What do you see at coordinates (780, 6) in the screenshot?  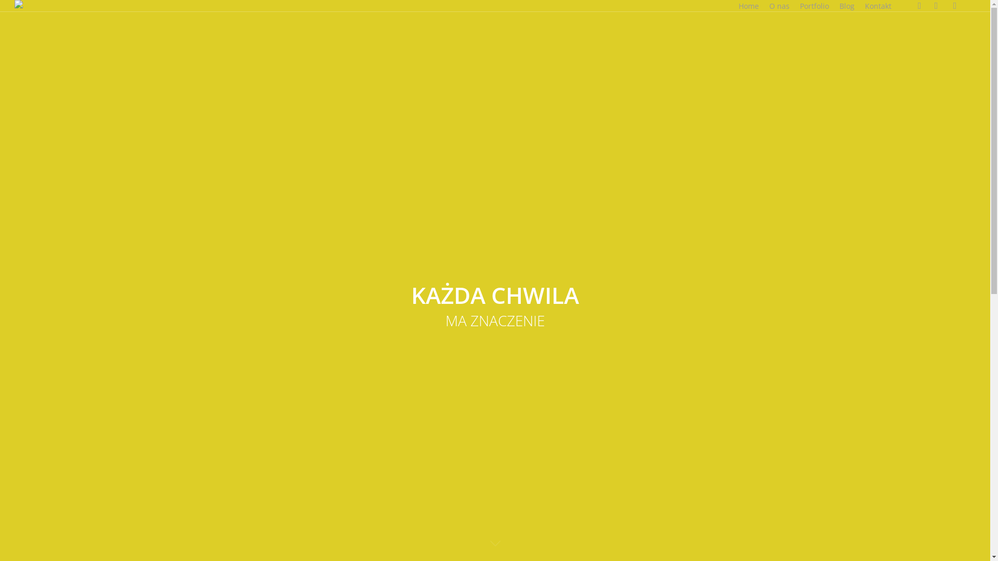 I see `O nas` at bounding box center [780, 6].